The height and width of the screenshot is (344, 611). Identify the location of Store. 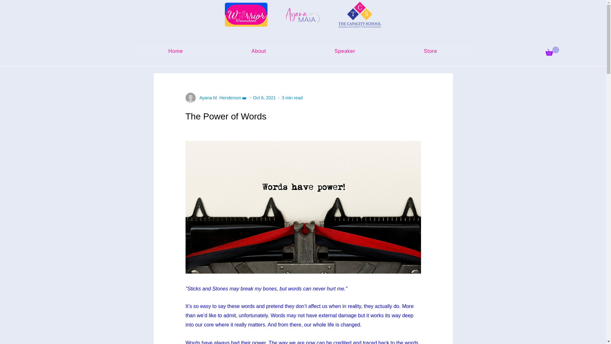
(430, 51).